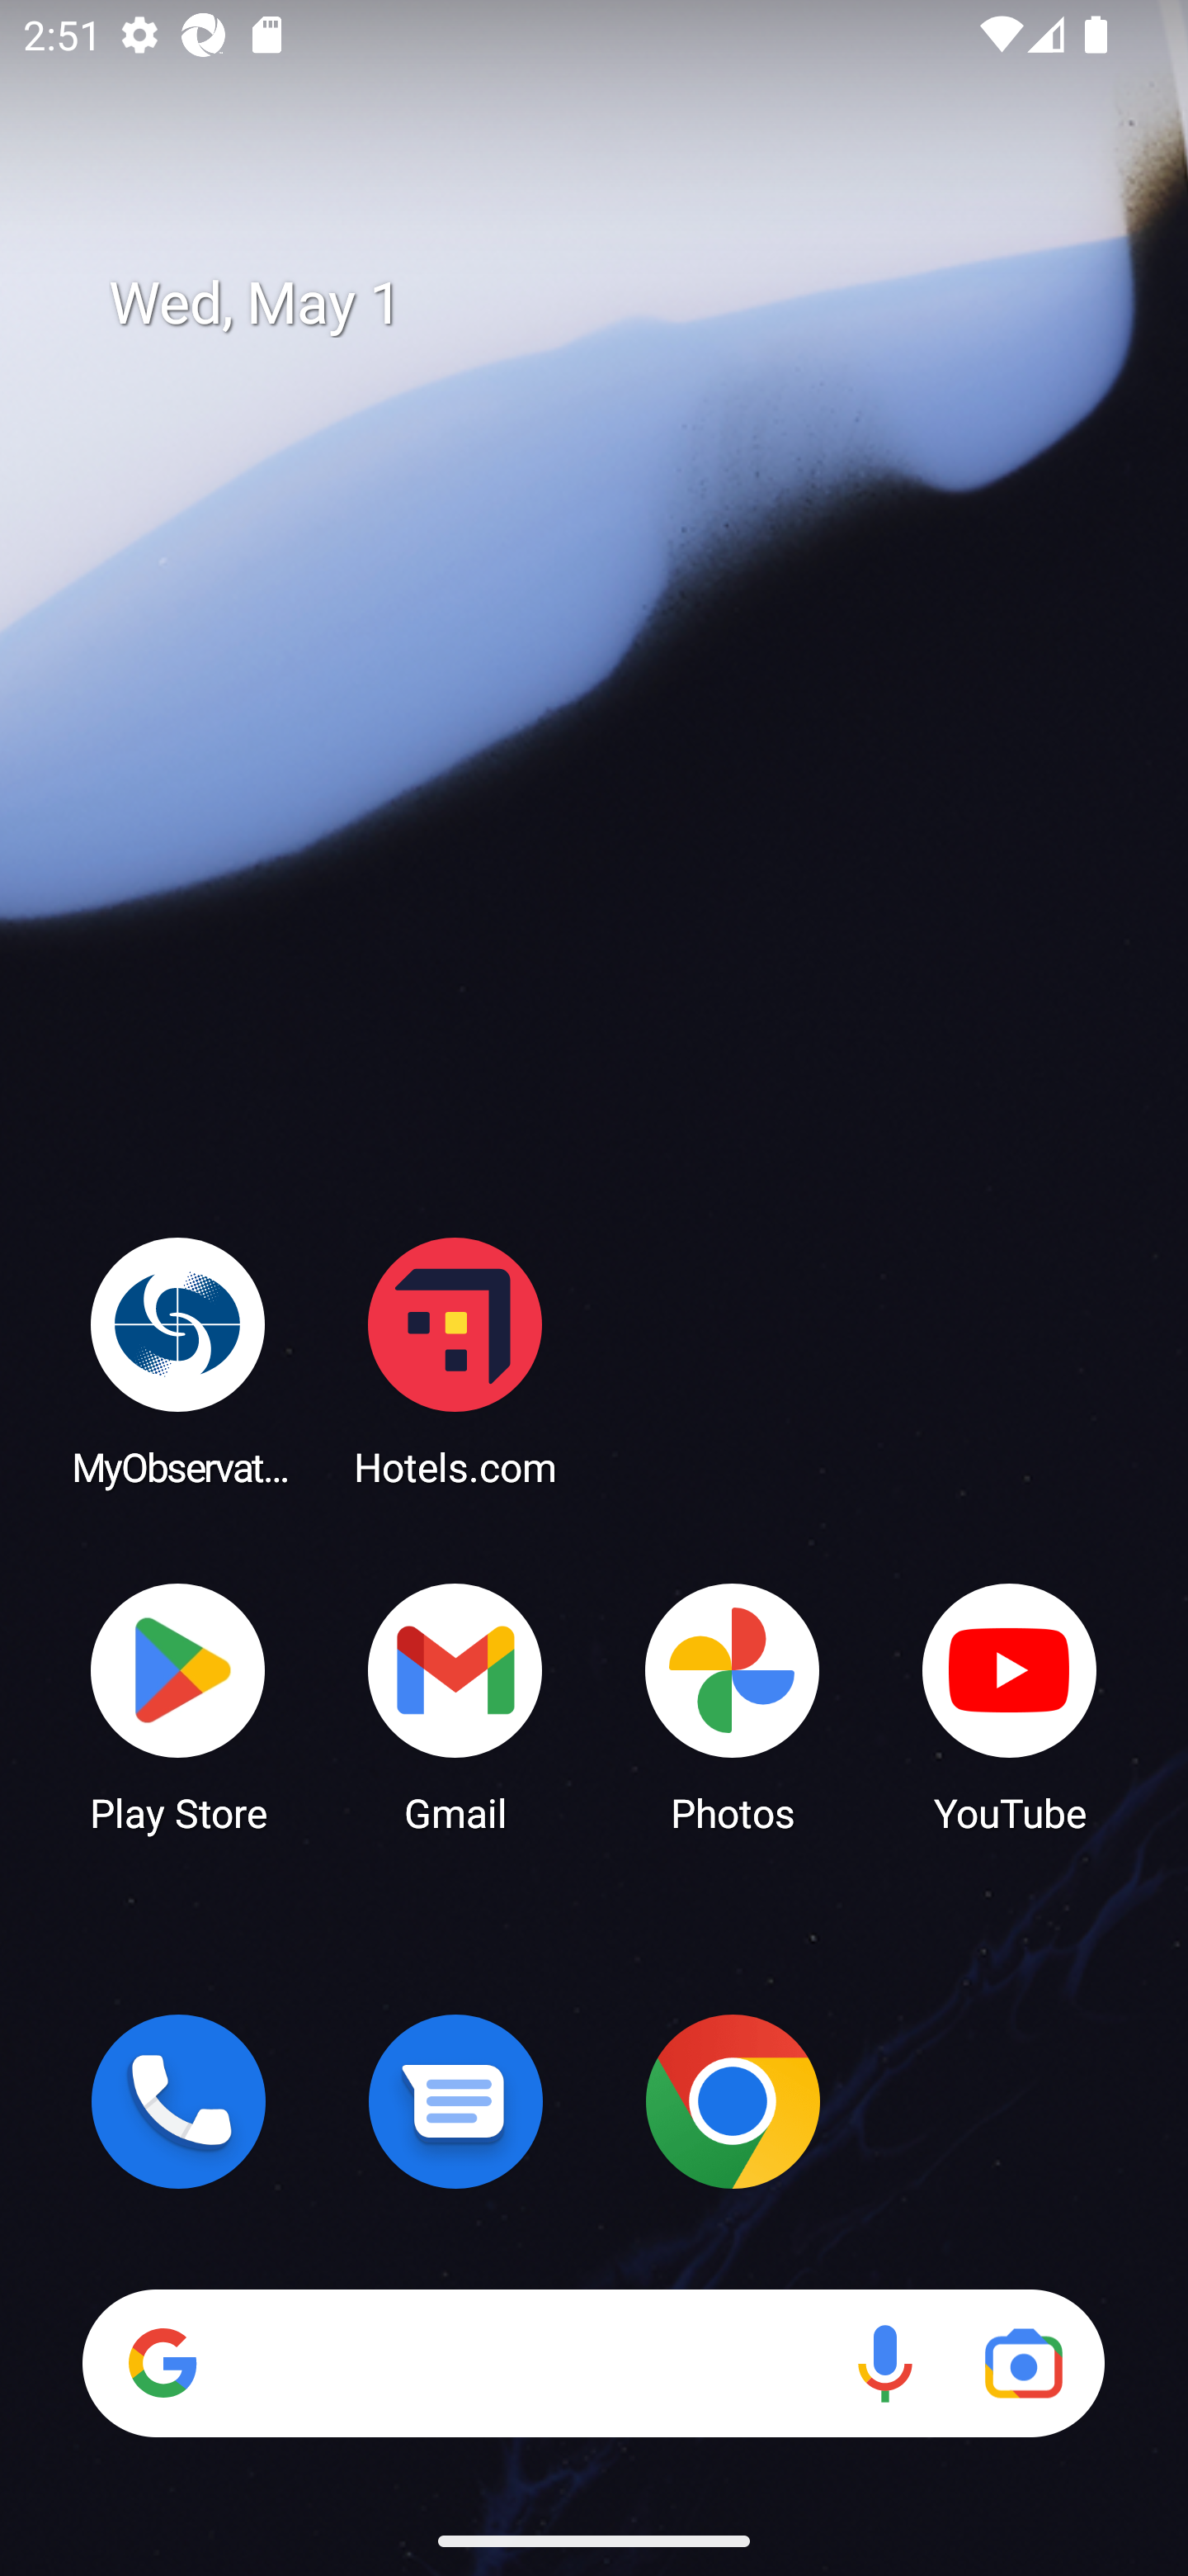 Image resolution: width=1188 pixels, height=2576 pixels. I want to click on Chrome, so click(733, 2101).